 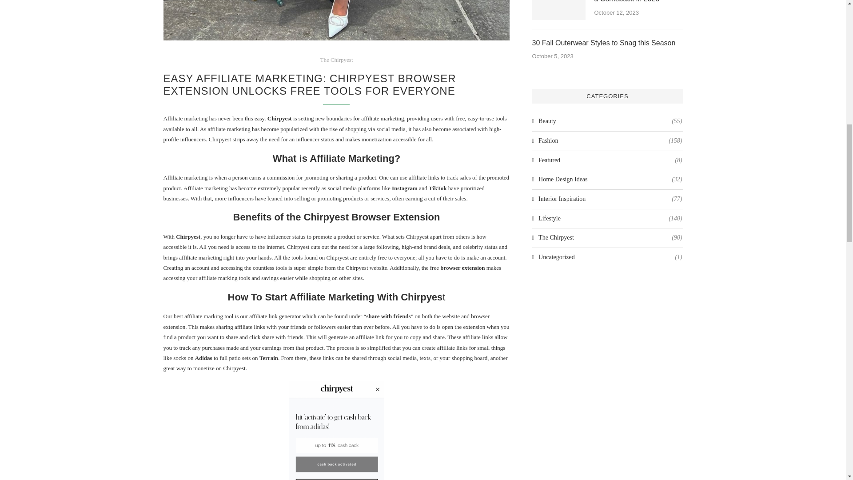 I want to click on Instagram, so click(x=404, y=188).